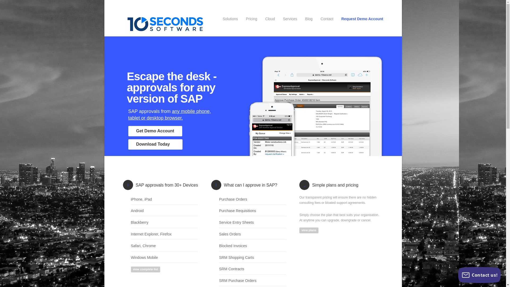 The height and width of the screenshot is (287, 510). What do you see at coordinates (362, 20) in the screenshot?
I see `Request Demo Account` at bounding box center [362, 20].